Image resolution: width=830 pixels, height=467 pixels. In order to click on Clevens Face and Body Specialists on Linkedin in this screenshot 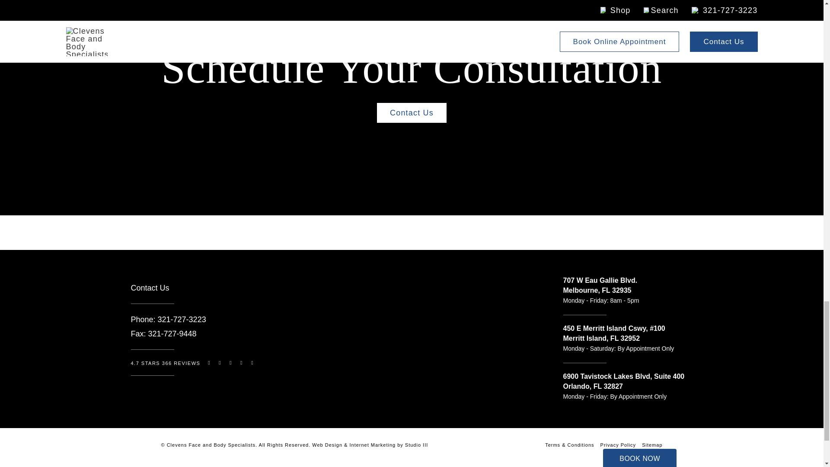, I will do `click(220, 388)`.